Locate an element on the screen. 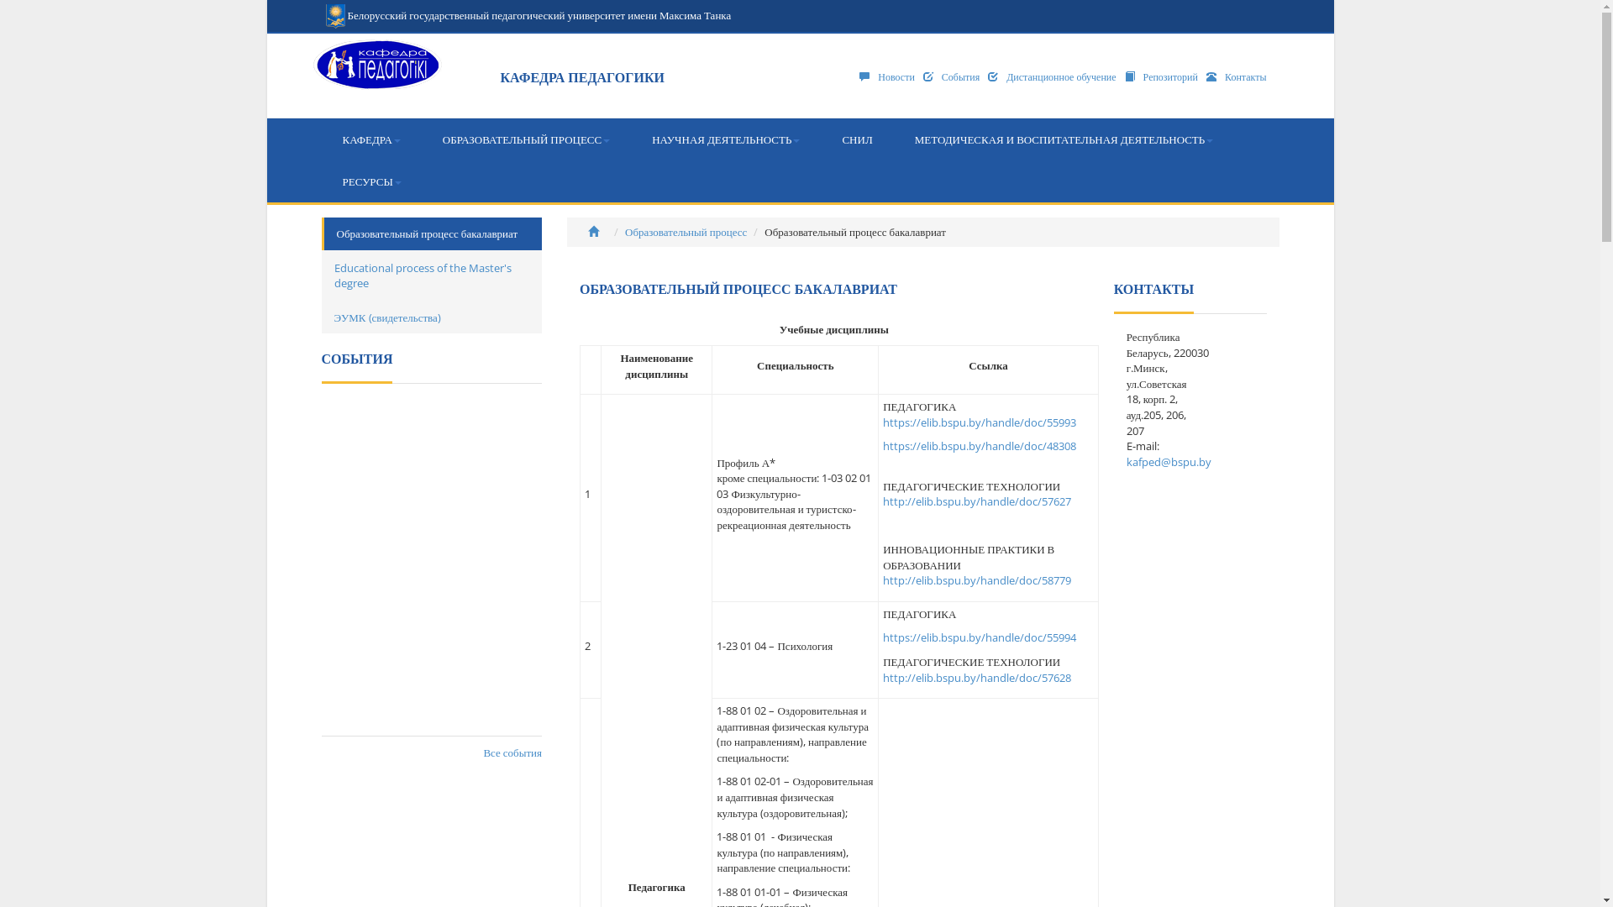  http://elib.bspu.by/handle/doc/58779 is located at coordinates (977, 580).